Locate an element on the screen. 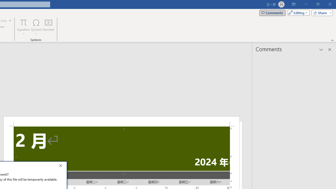  Share is located at coordinates (321, 13).